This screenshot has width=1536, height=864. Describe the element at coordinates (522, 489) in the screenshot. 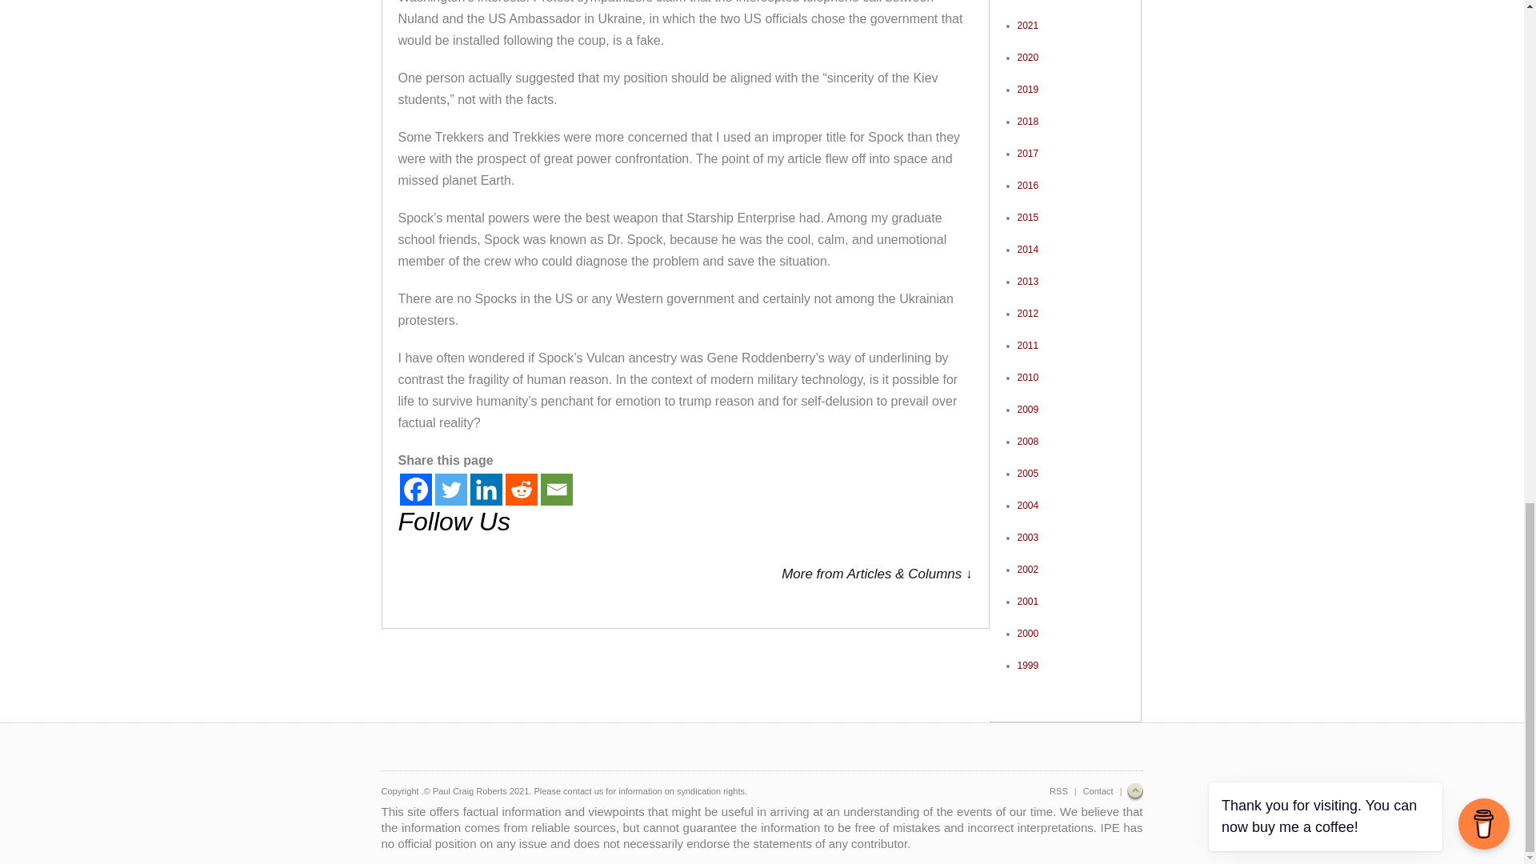

I see `Reddit` at that location.